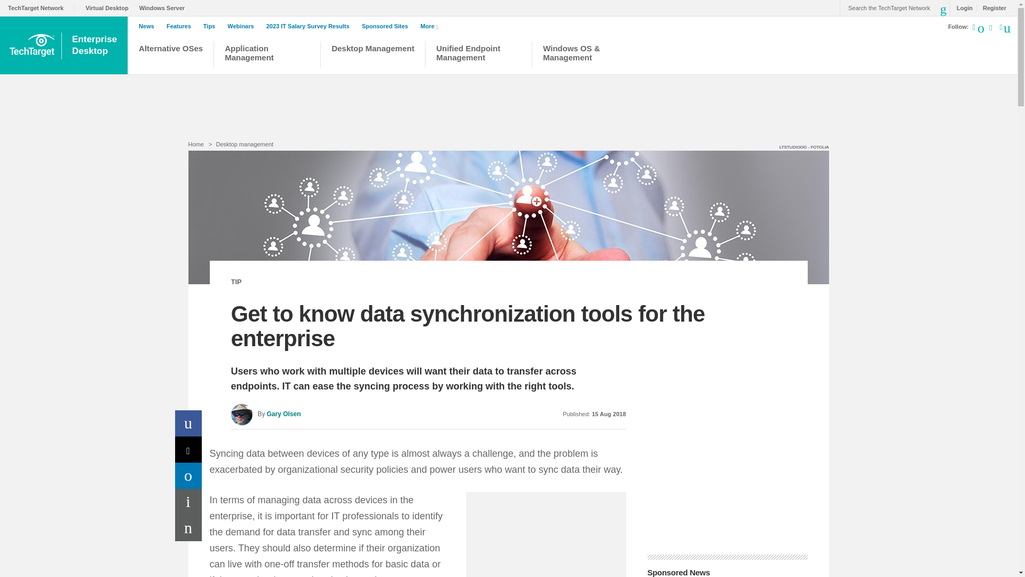  I want to click on Register, so click(991, 7).